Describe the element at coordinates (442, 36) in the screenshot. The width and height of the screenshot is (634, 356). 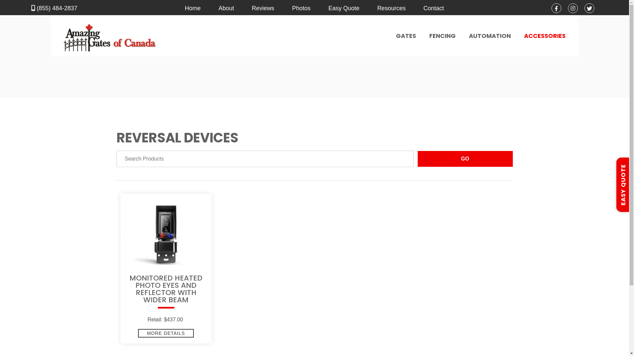
I see `FENCING` at that location.